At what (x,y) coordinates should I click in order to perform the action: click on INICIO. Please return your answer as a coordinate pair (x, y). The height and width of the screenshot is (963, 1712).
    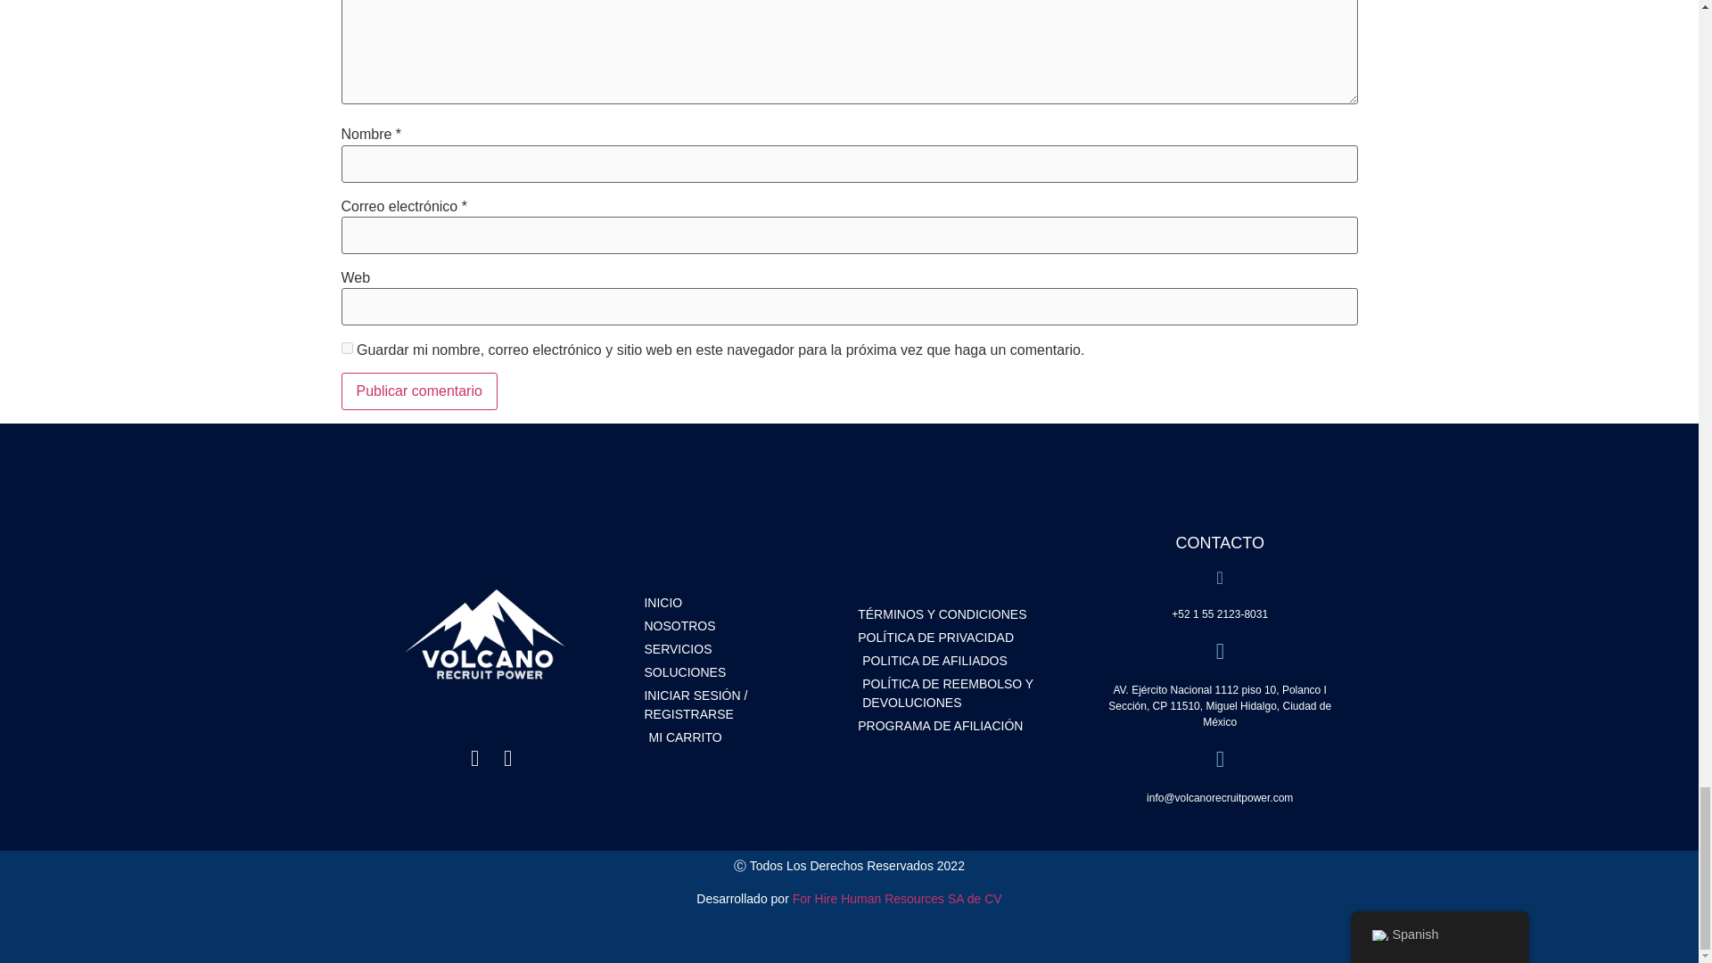
    Looking at the image, I should click on (742, 603).